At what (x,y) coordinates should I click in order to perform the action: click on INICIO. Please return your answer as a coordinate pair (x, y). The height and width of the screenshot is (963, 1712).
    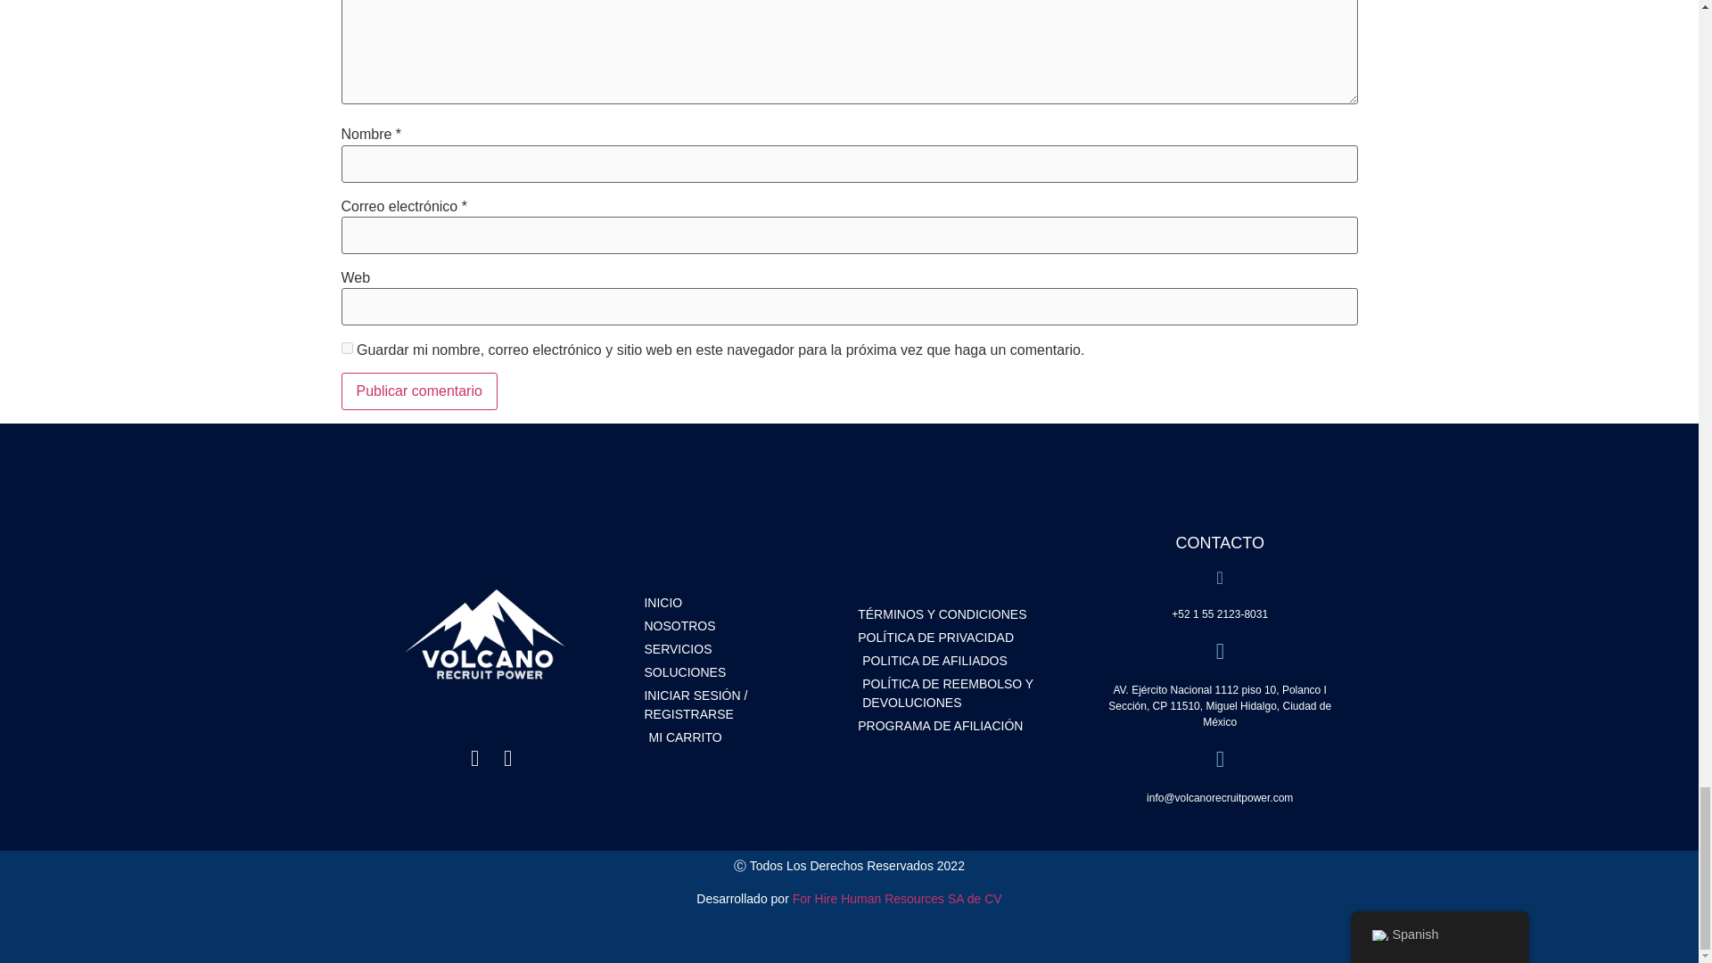
    Looking at the image, I should click on (742, 603).